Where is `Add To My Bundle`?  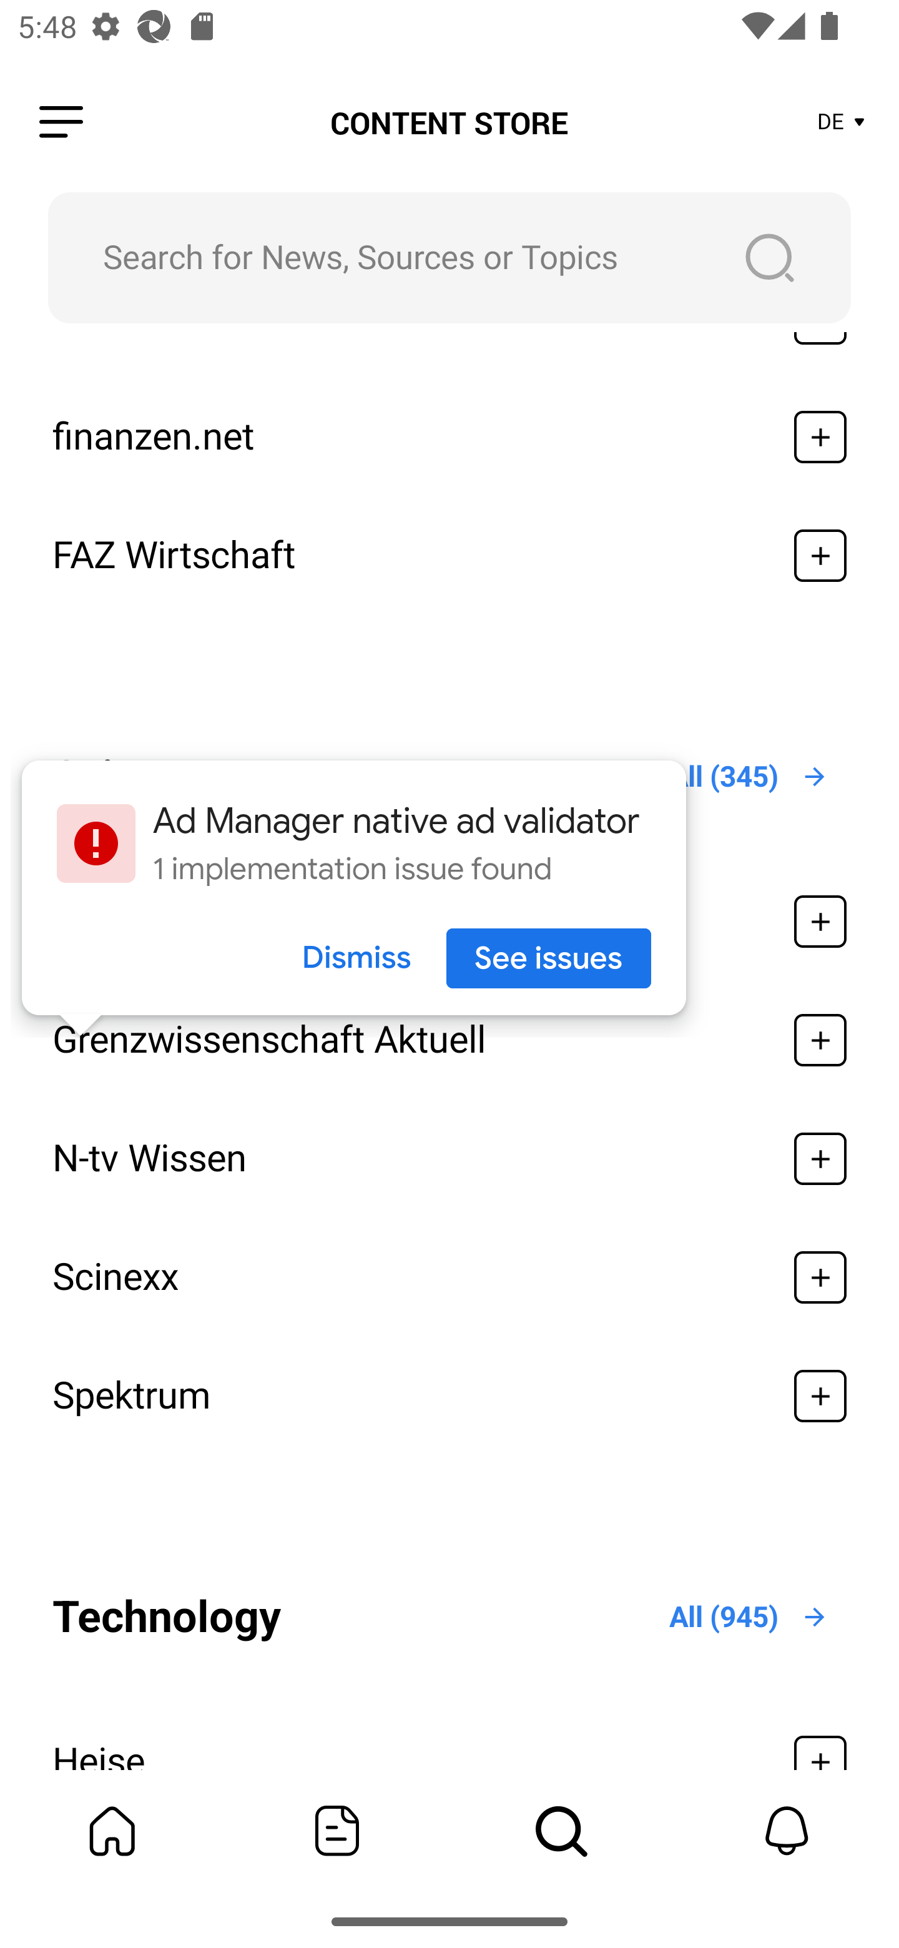 Add To My Bundle is located at coordinates (820, 554).